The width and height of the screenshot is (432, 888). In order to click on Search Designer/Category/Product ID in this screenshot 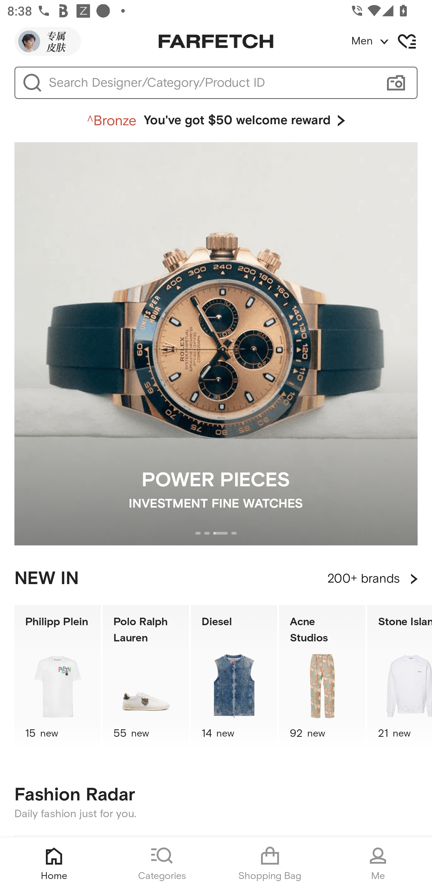, I will do `click(211, 83)`.